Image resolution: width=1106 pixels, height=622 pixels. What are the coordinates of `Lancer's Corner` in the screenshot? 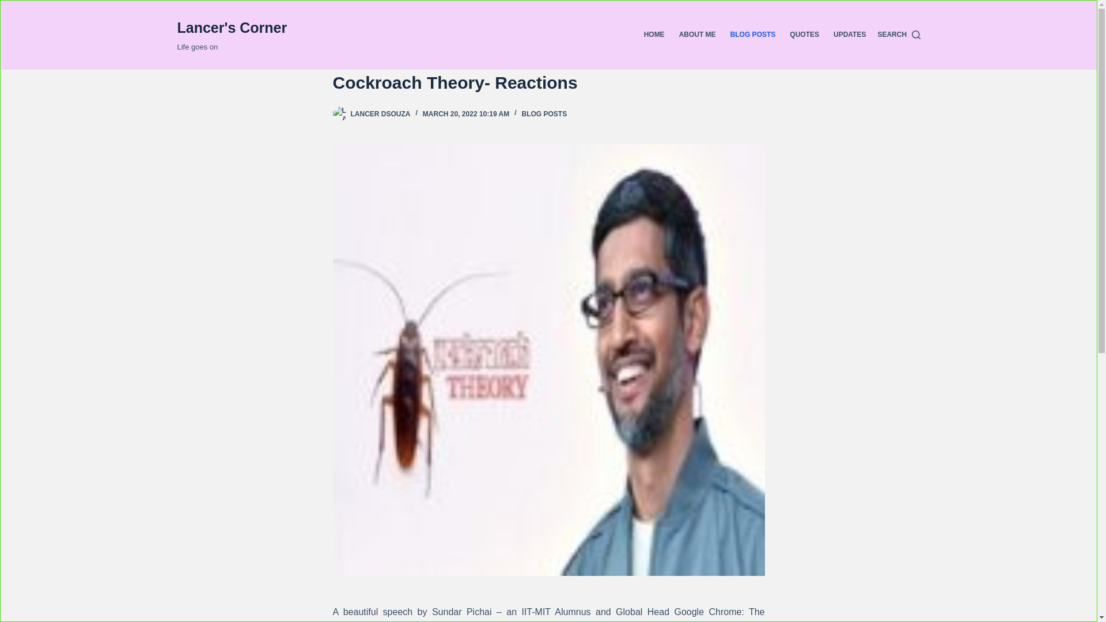 It's located at (232, 27).